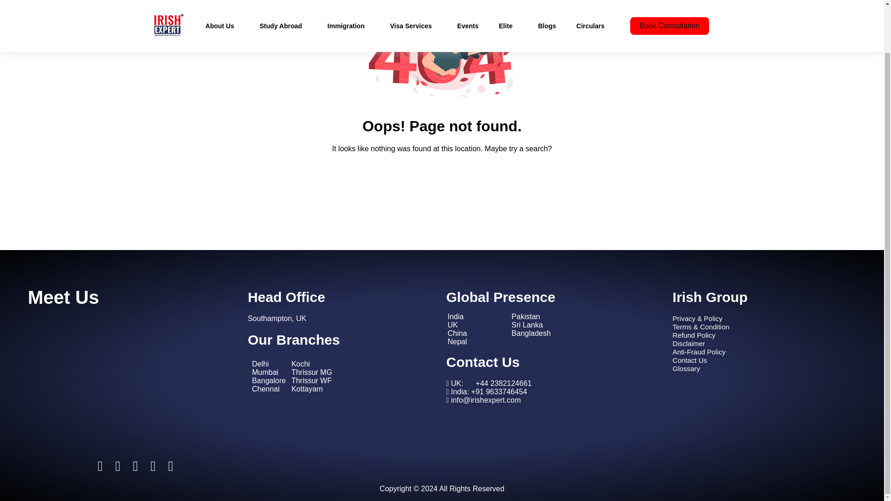  What do you see at coordinates (527, 325) in the screenshot?
I see `Sri Lanka` at bounding box center [527, 325].